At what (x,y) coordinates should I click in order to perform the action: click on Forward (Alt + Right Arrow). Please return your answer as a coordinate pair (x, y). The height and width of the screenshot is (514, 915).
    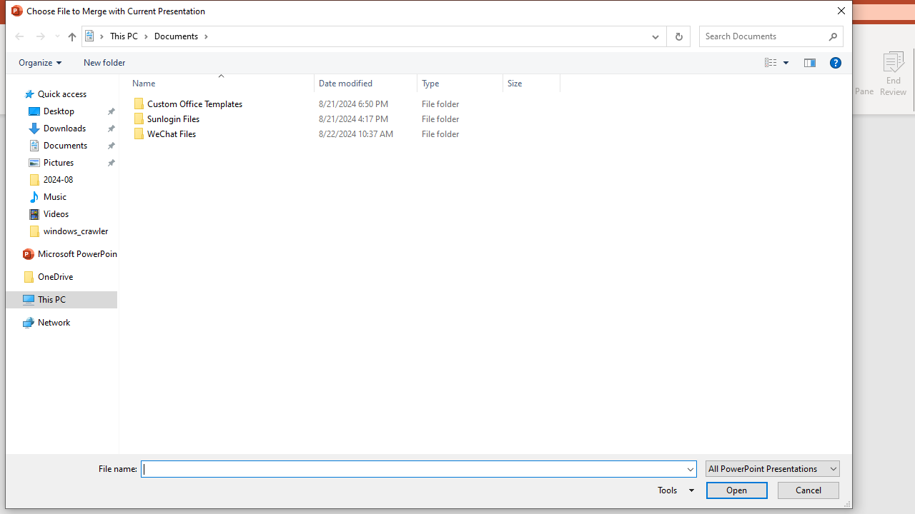
    Looking at the image, I should click on (40, 36).